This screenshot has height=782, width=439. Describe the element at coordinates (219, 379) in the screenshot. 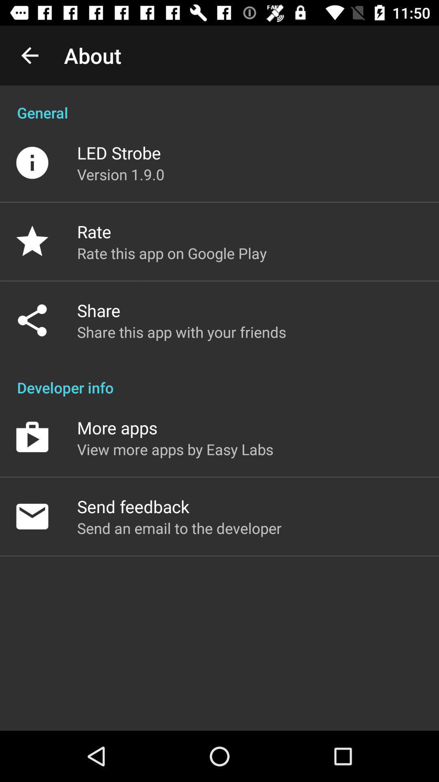

I see `press item below the share this app app` at that location.